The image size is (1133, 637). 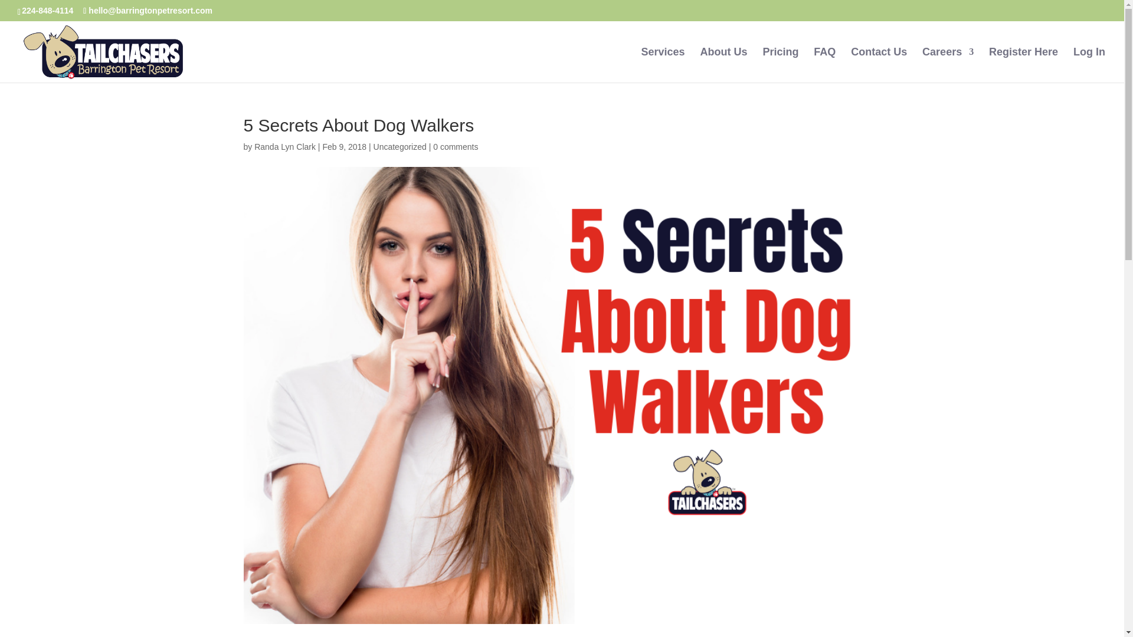 I want to click on Pricing, so click(x=780, y=65).